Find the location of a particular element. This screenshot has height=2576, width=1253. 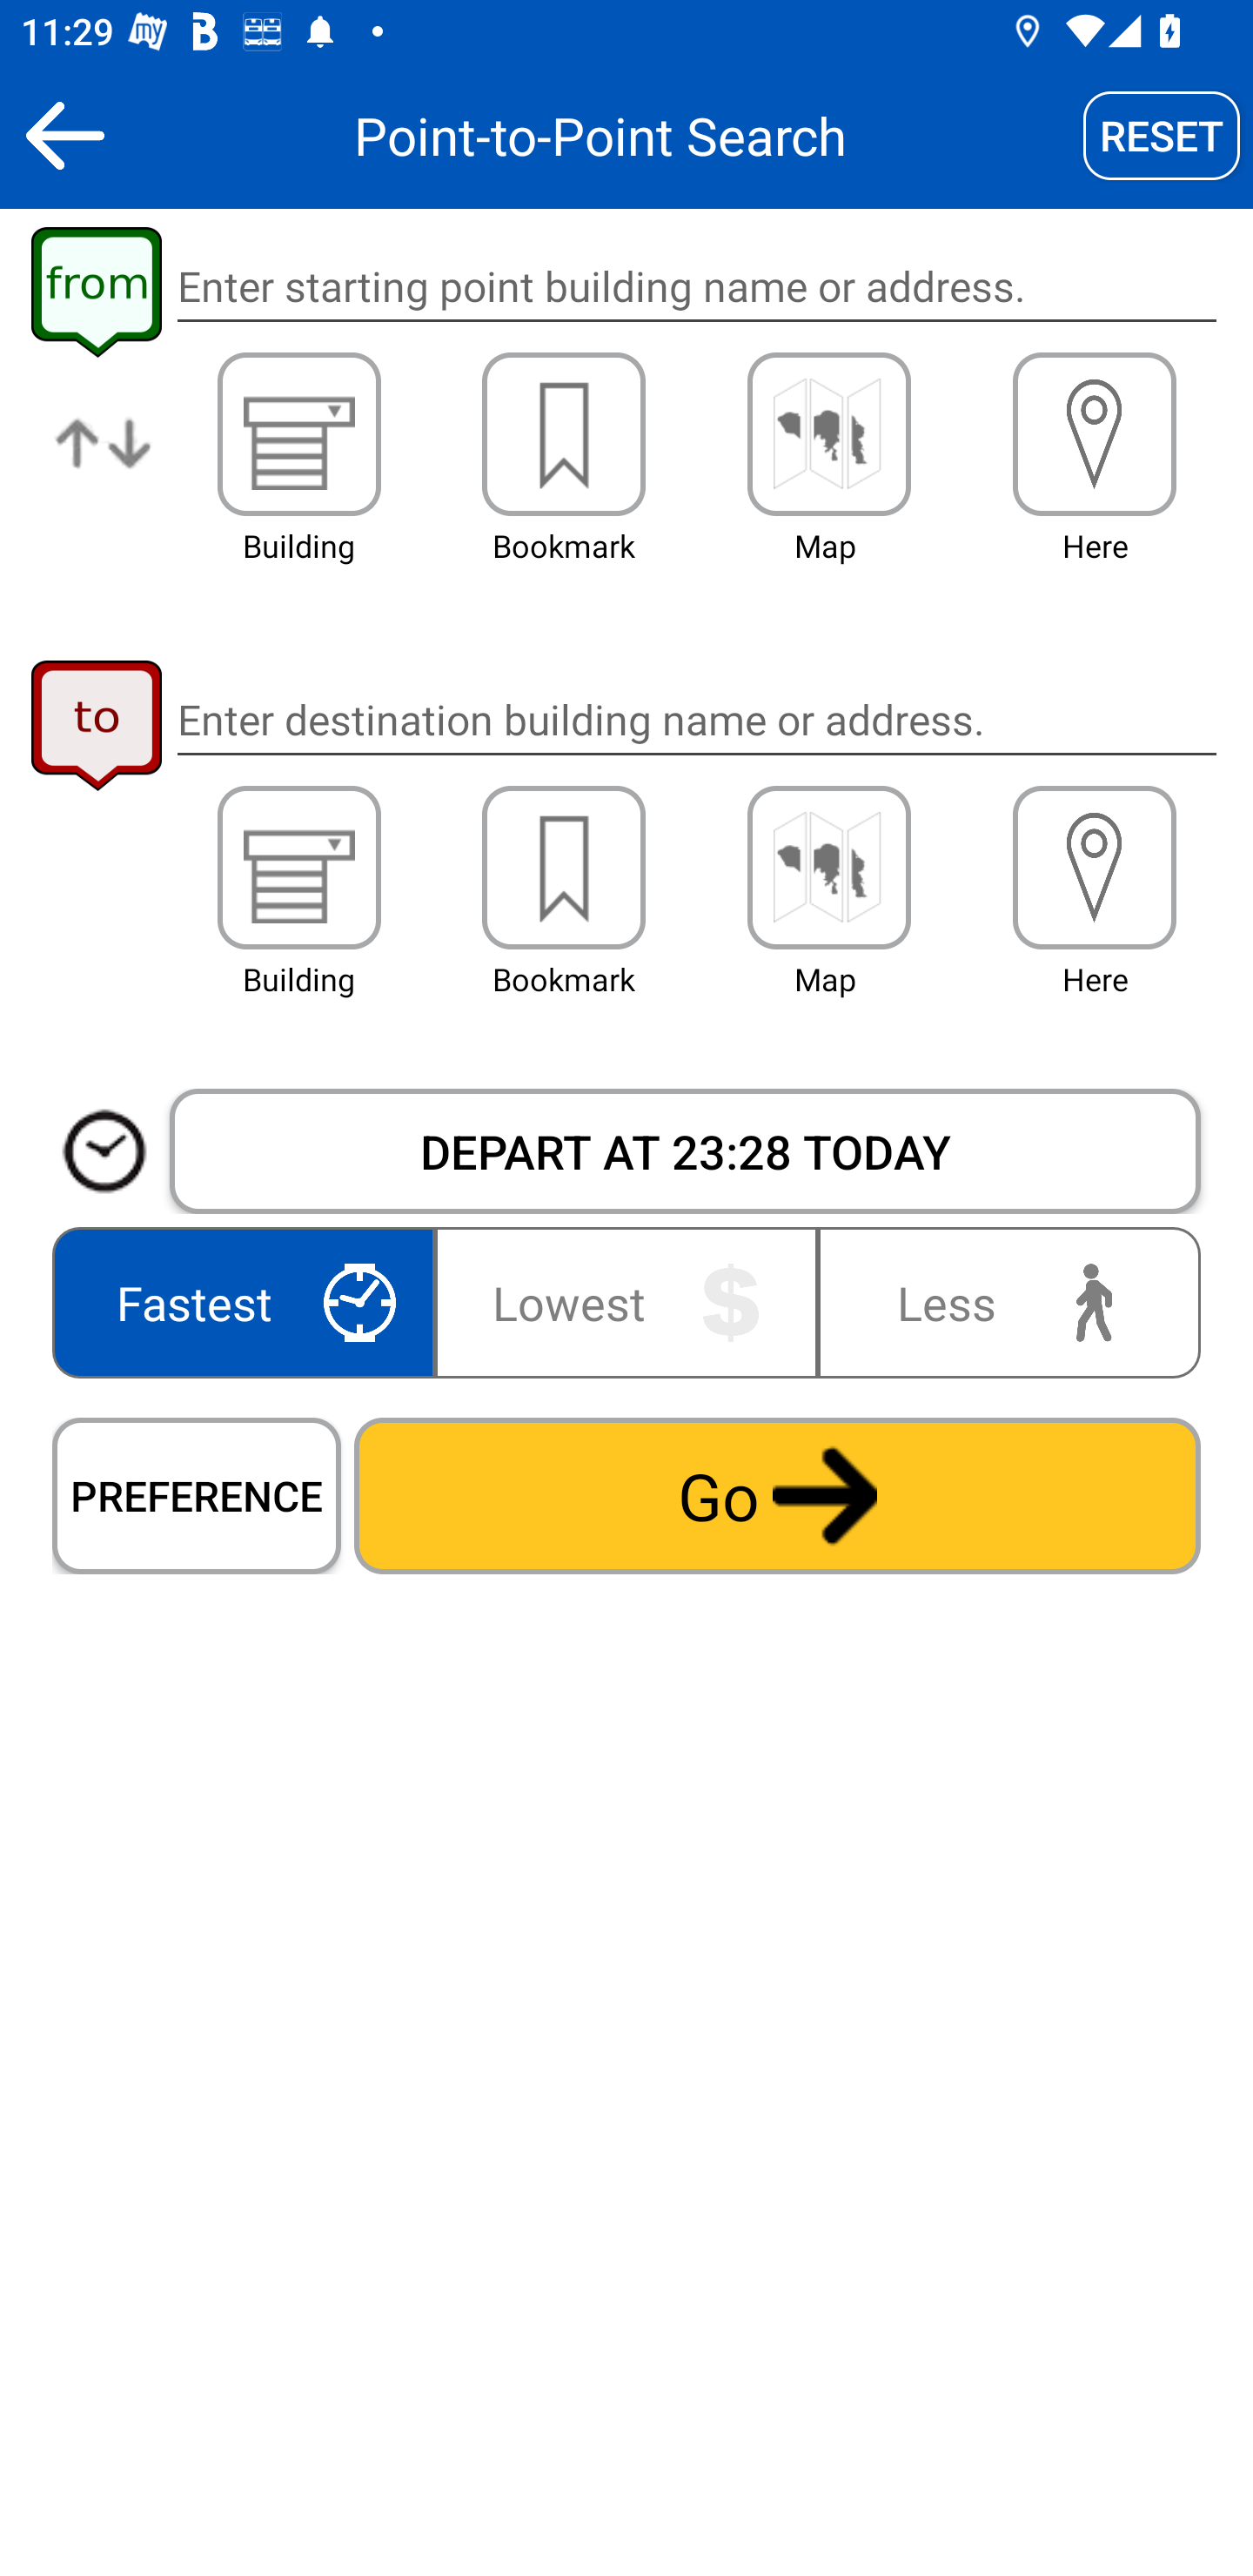

Building is located at coordinates (299, 868).